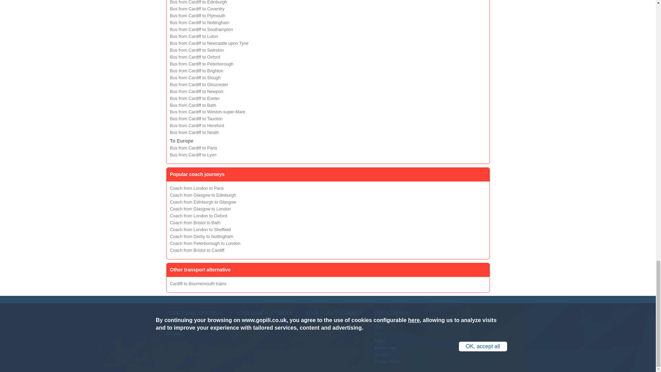 This screenshot has width=661, height=372. I want to click on Bus from Cardiff to Coventry, so click(197, 9).